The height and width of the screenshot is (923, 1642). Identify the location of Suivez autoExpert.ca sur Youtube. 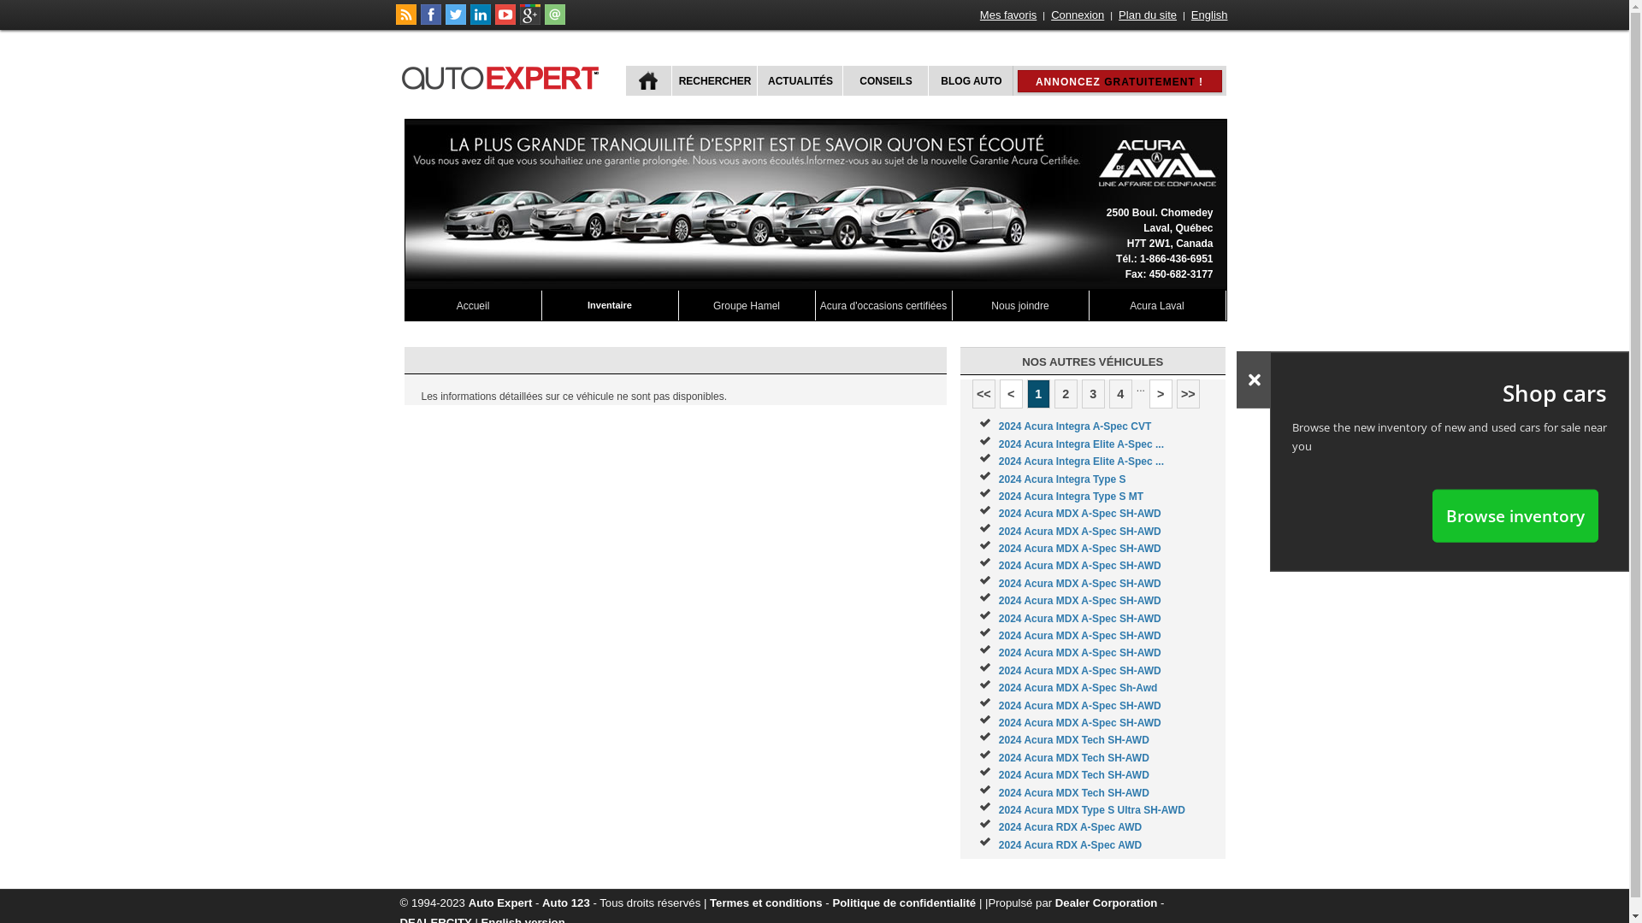
(505, 21).